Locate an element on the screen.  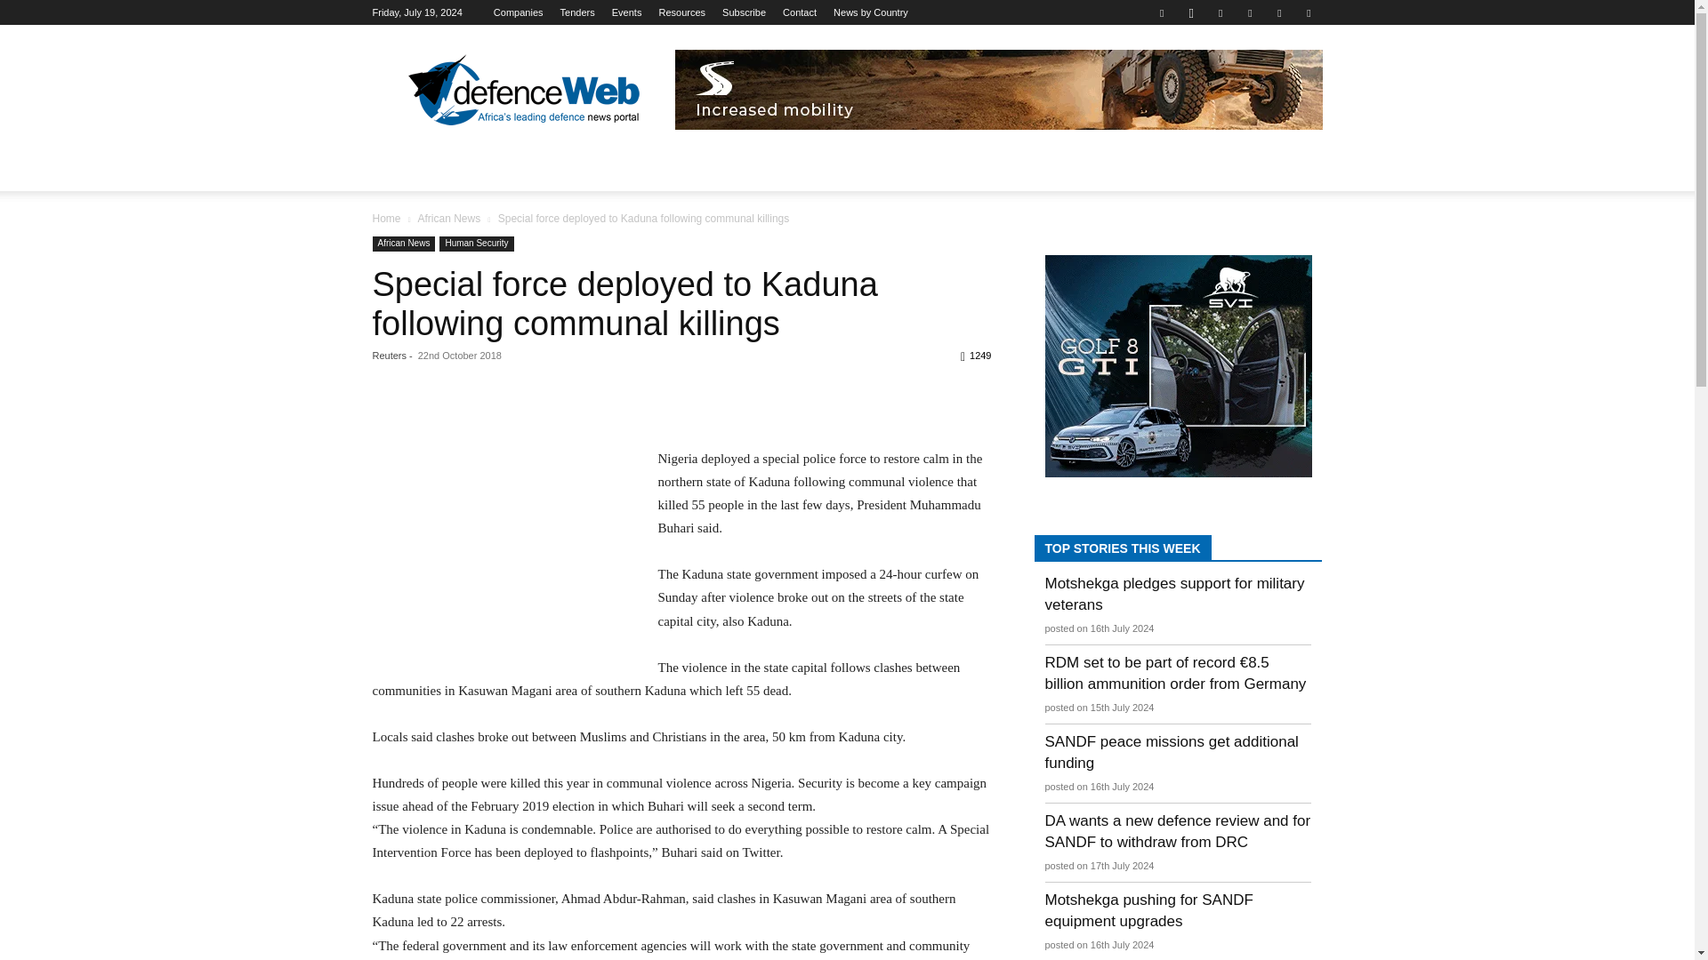
Twitter is located at coordinates (1279, 12).